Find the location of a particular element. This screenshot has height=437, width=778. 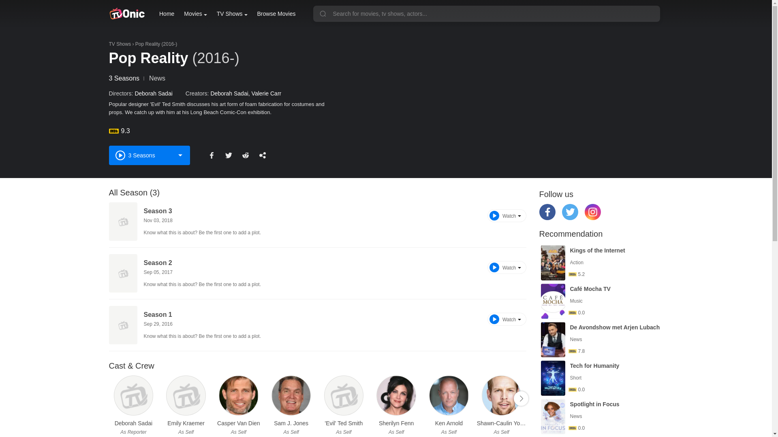

9.3 is located at coordinates (224, 131).